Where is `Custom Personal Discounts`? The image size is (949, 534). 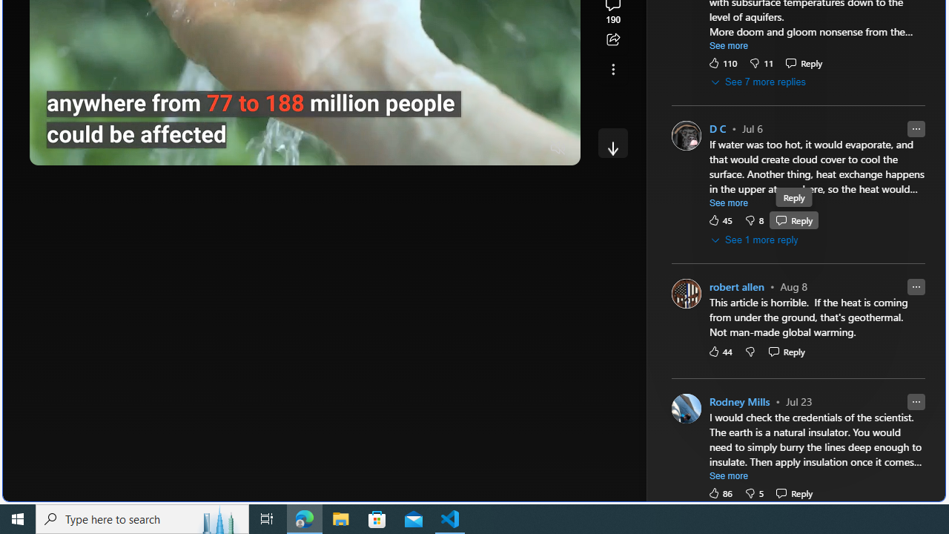
Custom Personal Discounts is located at coordinates (804, 211).